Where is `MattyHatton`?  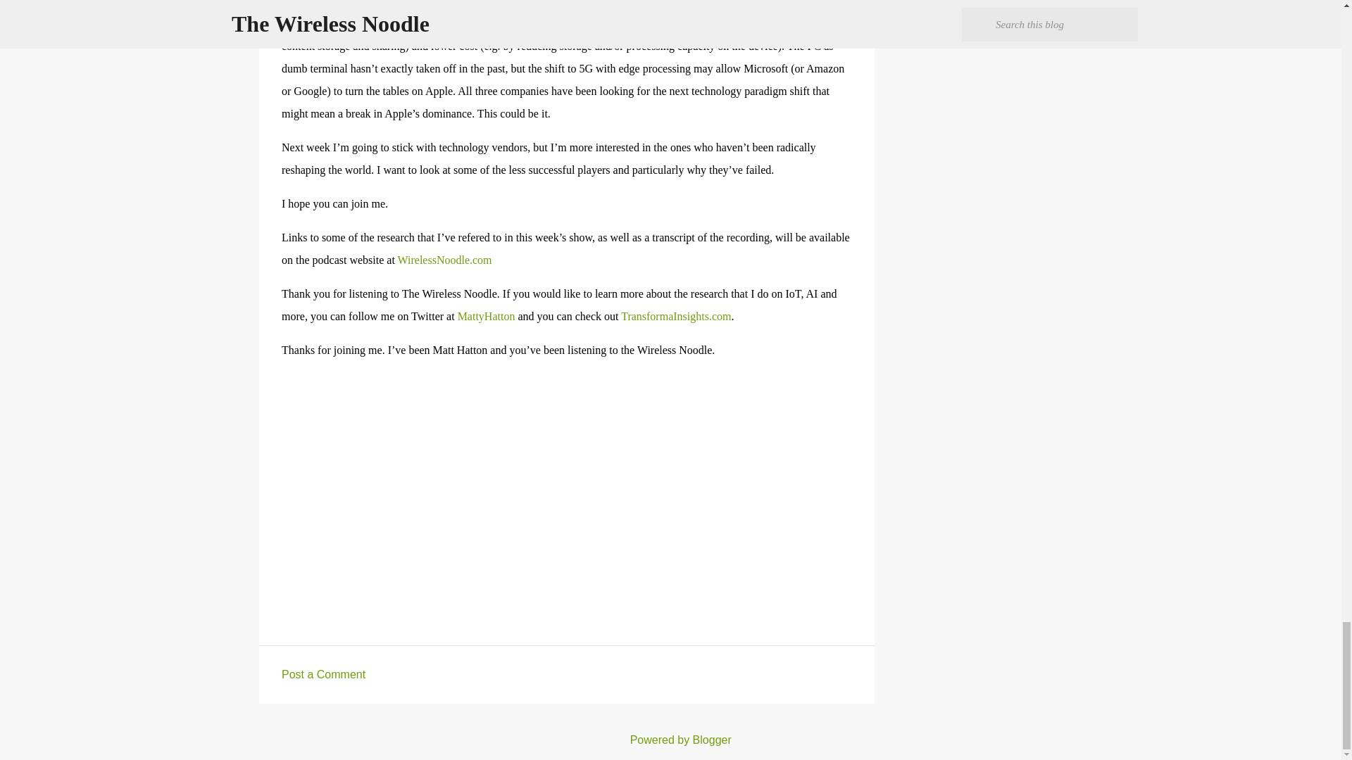 MattyHatton is located at coordinates (486, 315).